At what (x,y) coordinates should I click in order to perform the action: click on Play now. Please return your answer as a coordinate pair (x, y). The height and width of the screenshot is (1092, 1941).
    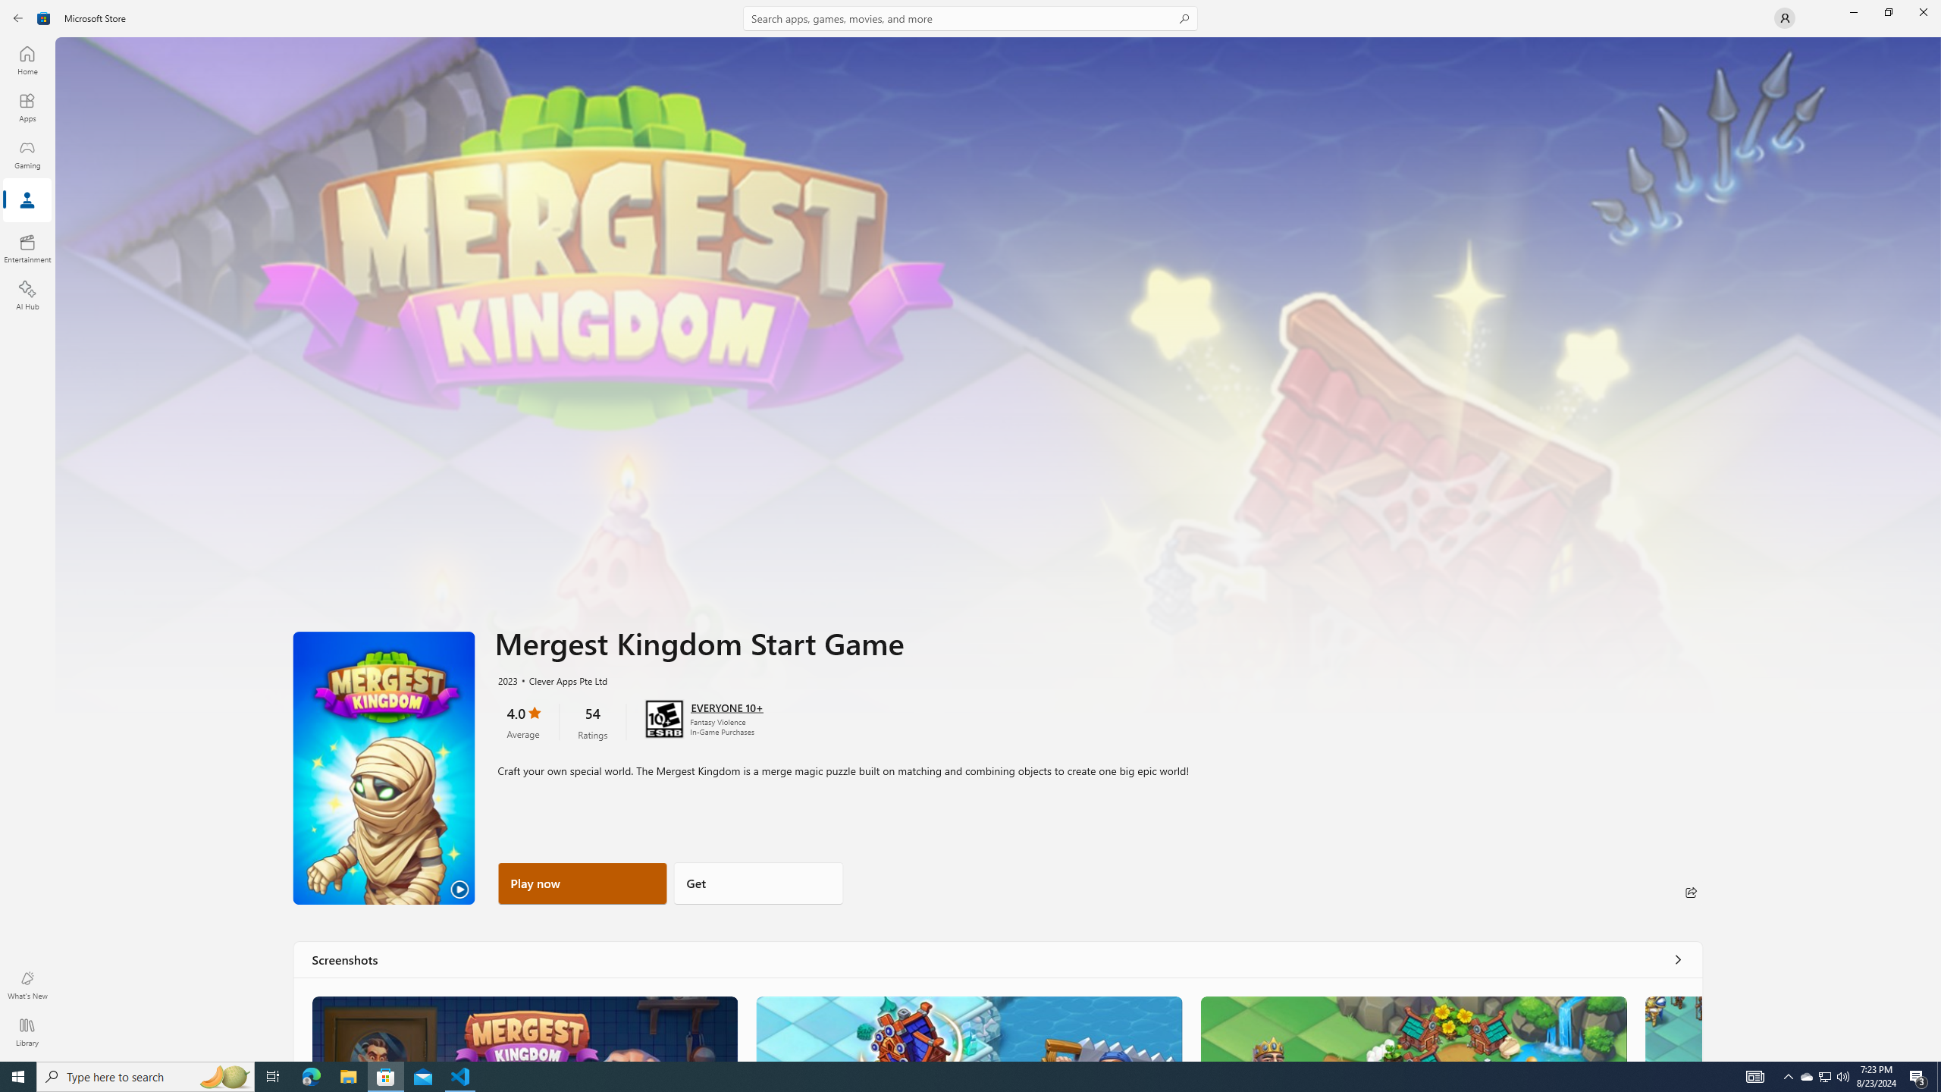
    Looking at the image, I should click on (582, 883).